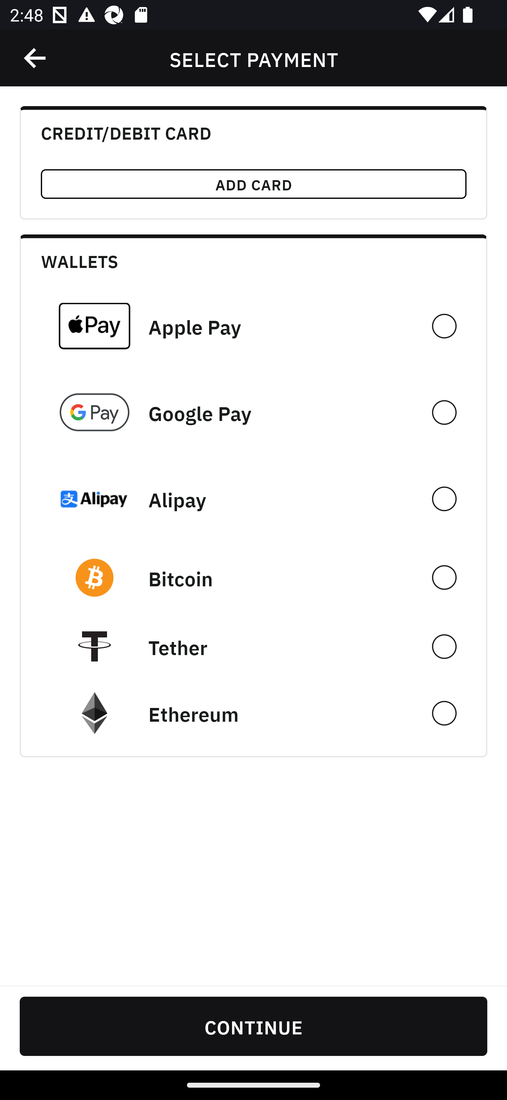 The height and width of the screenshot is (1100, 507). I want to click on Tether, so click(254, 646).